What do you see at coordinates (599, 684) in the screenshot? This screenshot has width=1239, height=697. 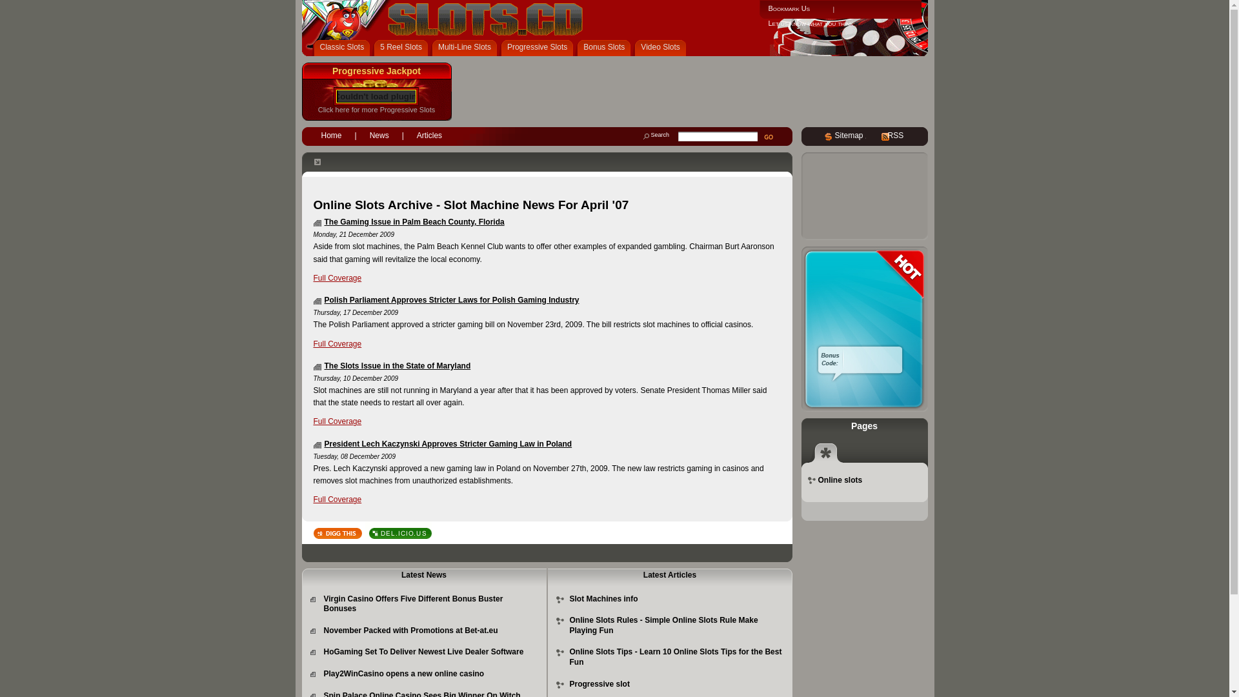 I see `Progressive slot` at bounding box center [599, 684].